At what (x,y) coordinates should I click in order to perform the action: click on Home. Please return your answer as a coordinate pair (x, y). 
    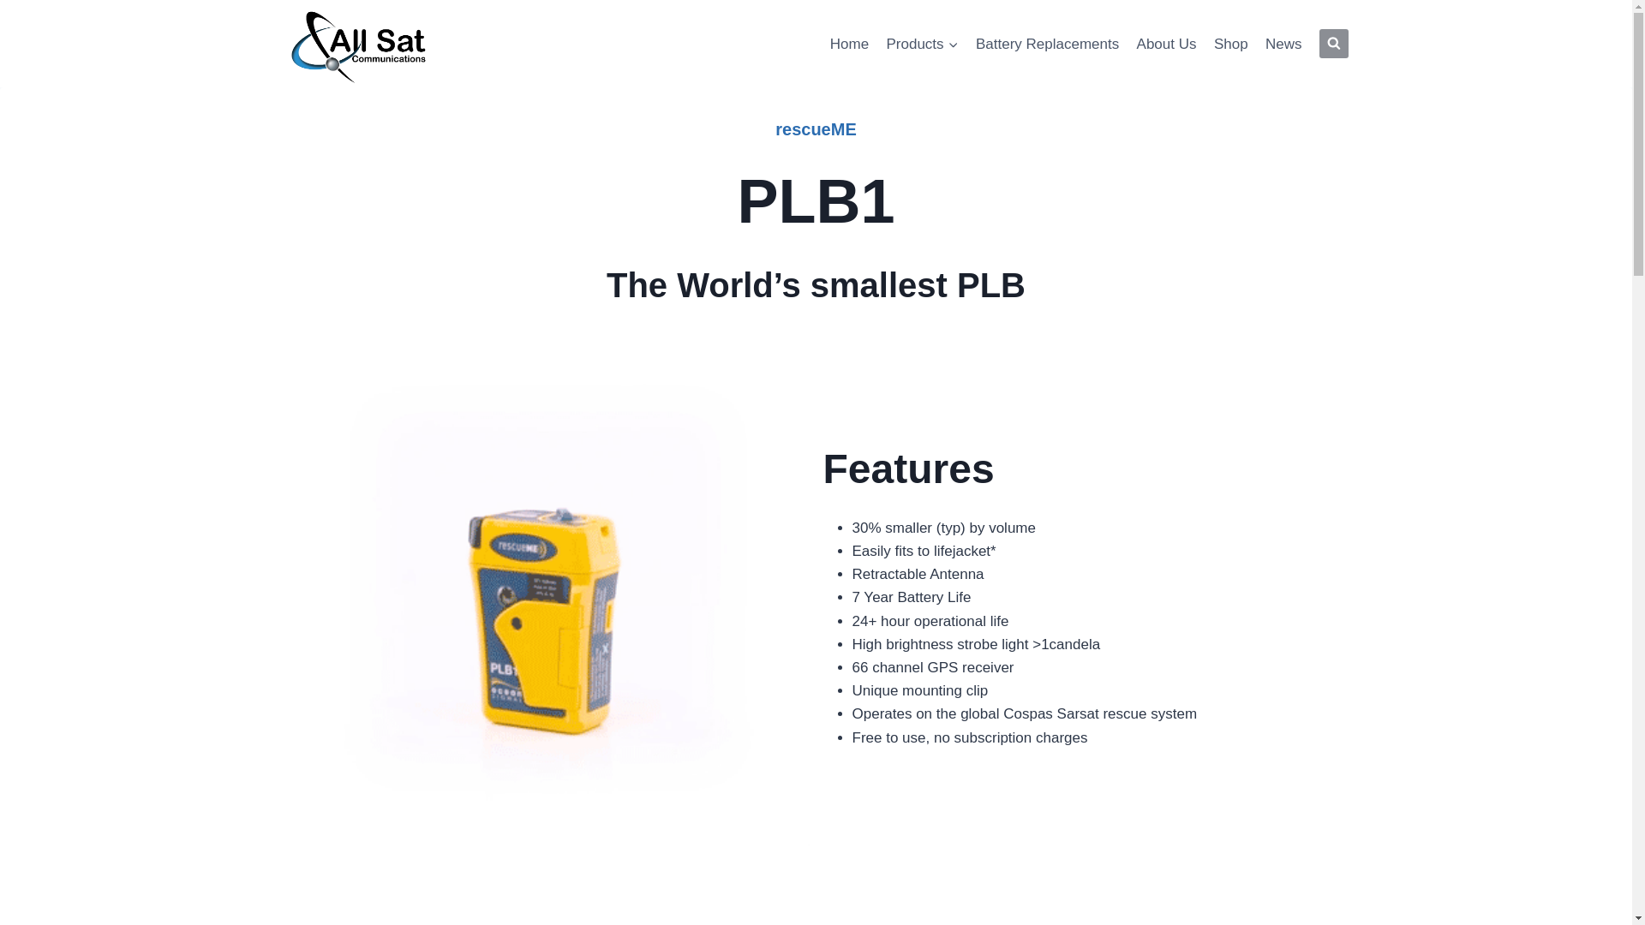
    Looking at the image, I should click on (850, 43).